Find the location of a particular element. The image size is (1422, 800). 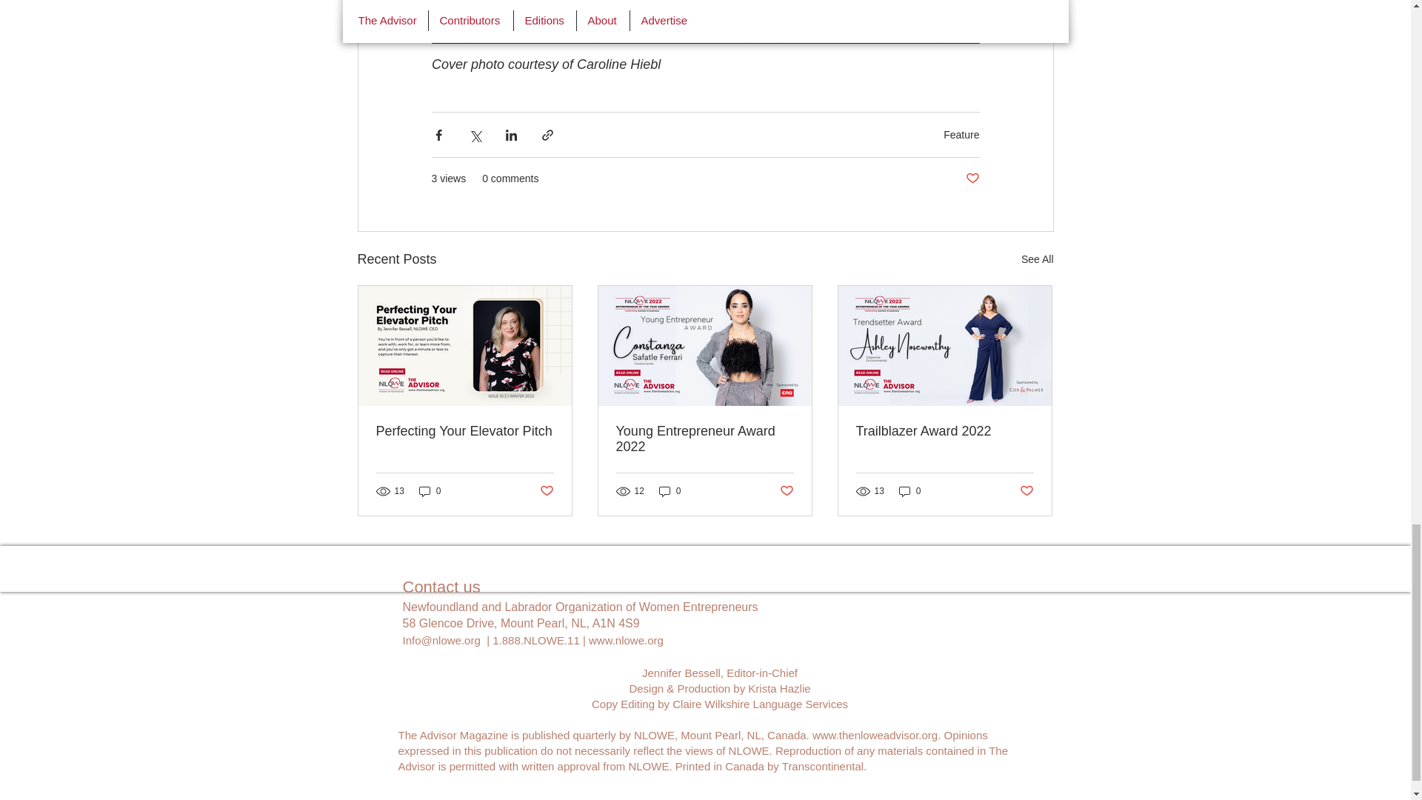

0 is located at coordinates (909, 491).